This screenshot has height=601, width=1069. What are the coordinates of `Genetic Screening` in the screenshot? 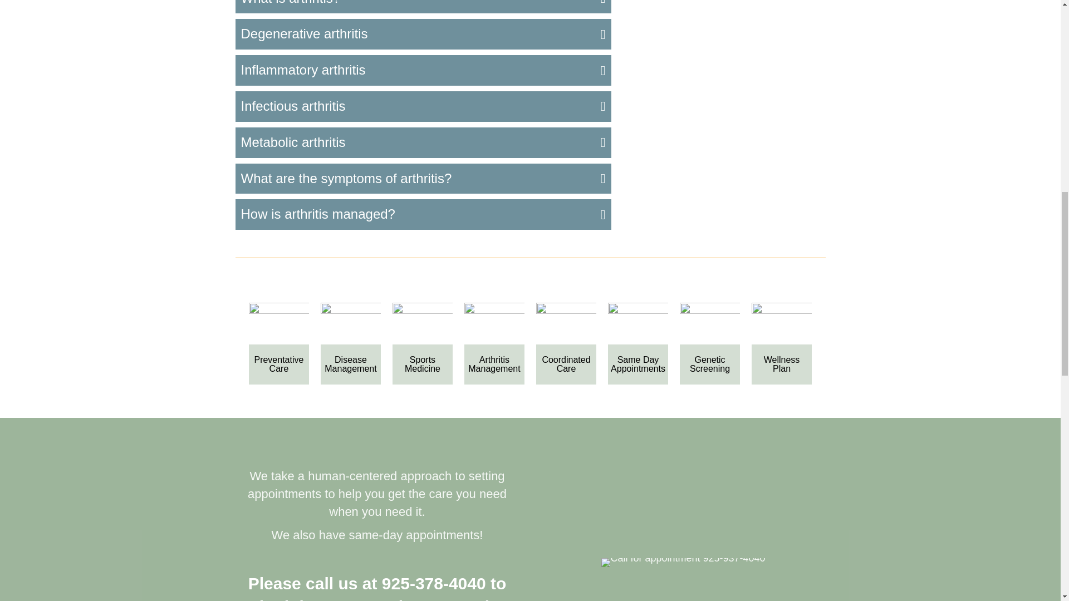 It's located at (710, 323).